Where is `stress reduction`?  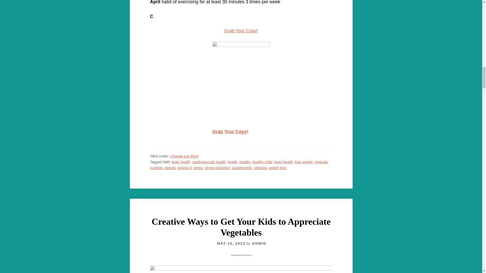 stress reduction is located at coordinates (217, 168).